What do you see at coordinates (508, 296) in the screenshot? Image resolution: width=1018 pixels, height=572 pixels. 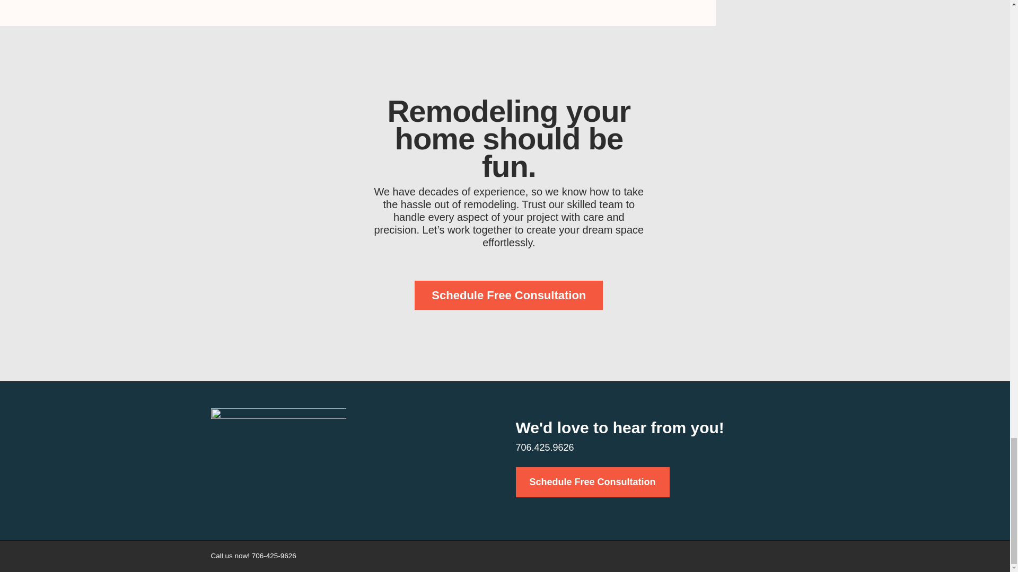 I see `Schedule Free Consultation` at bounding box center [508, 296].